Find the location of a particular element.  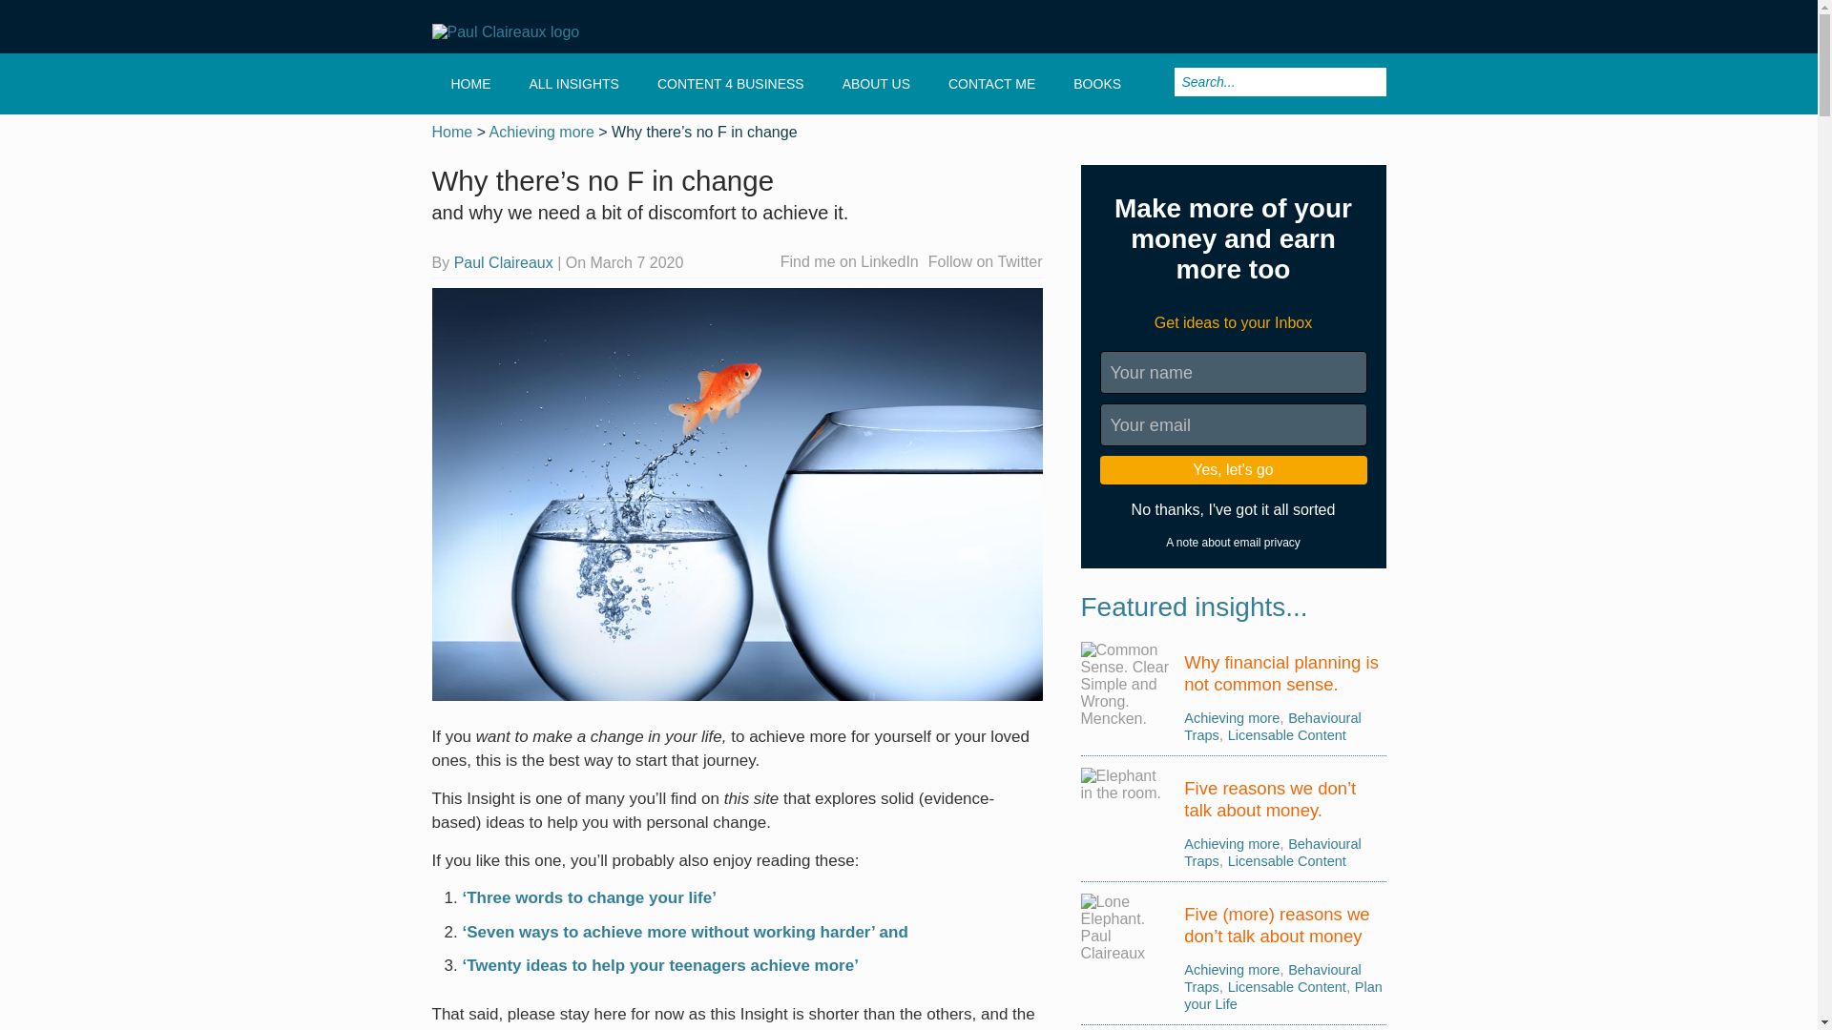

Go to the Achieving more category archives. is located at coordinates (541, 132).